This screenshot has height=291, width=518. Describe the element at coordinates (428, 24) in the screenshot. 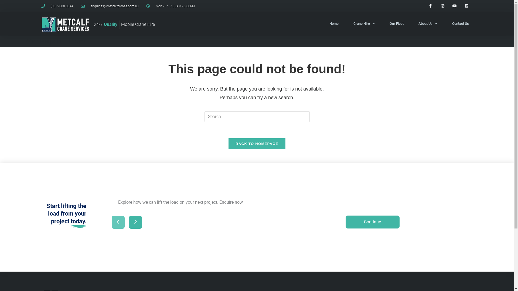

I see `About Us` at that location.